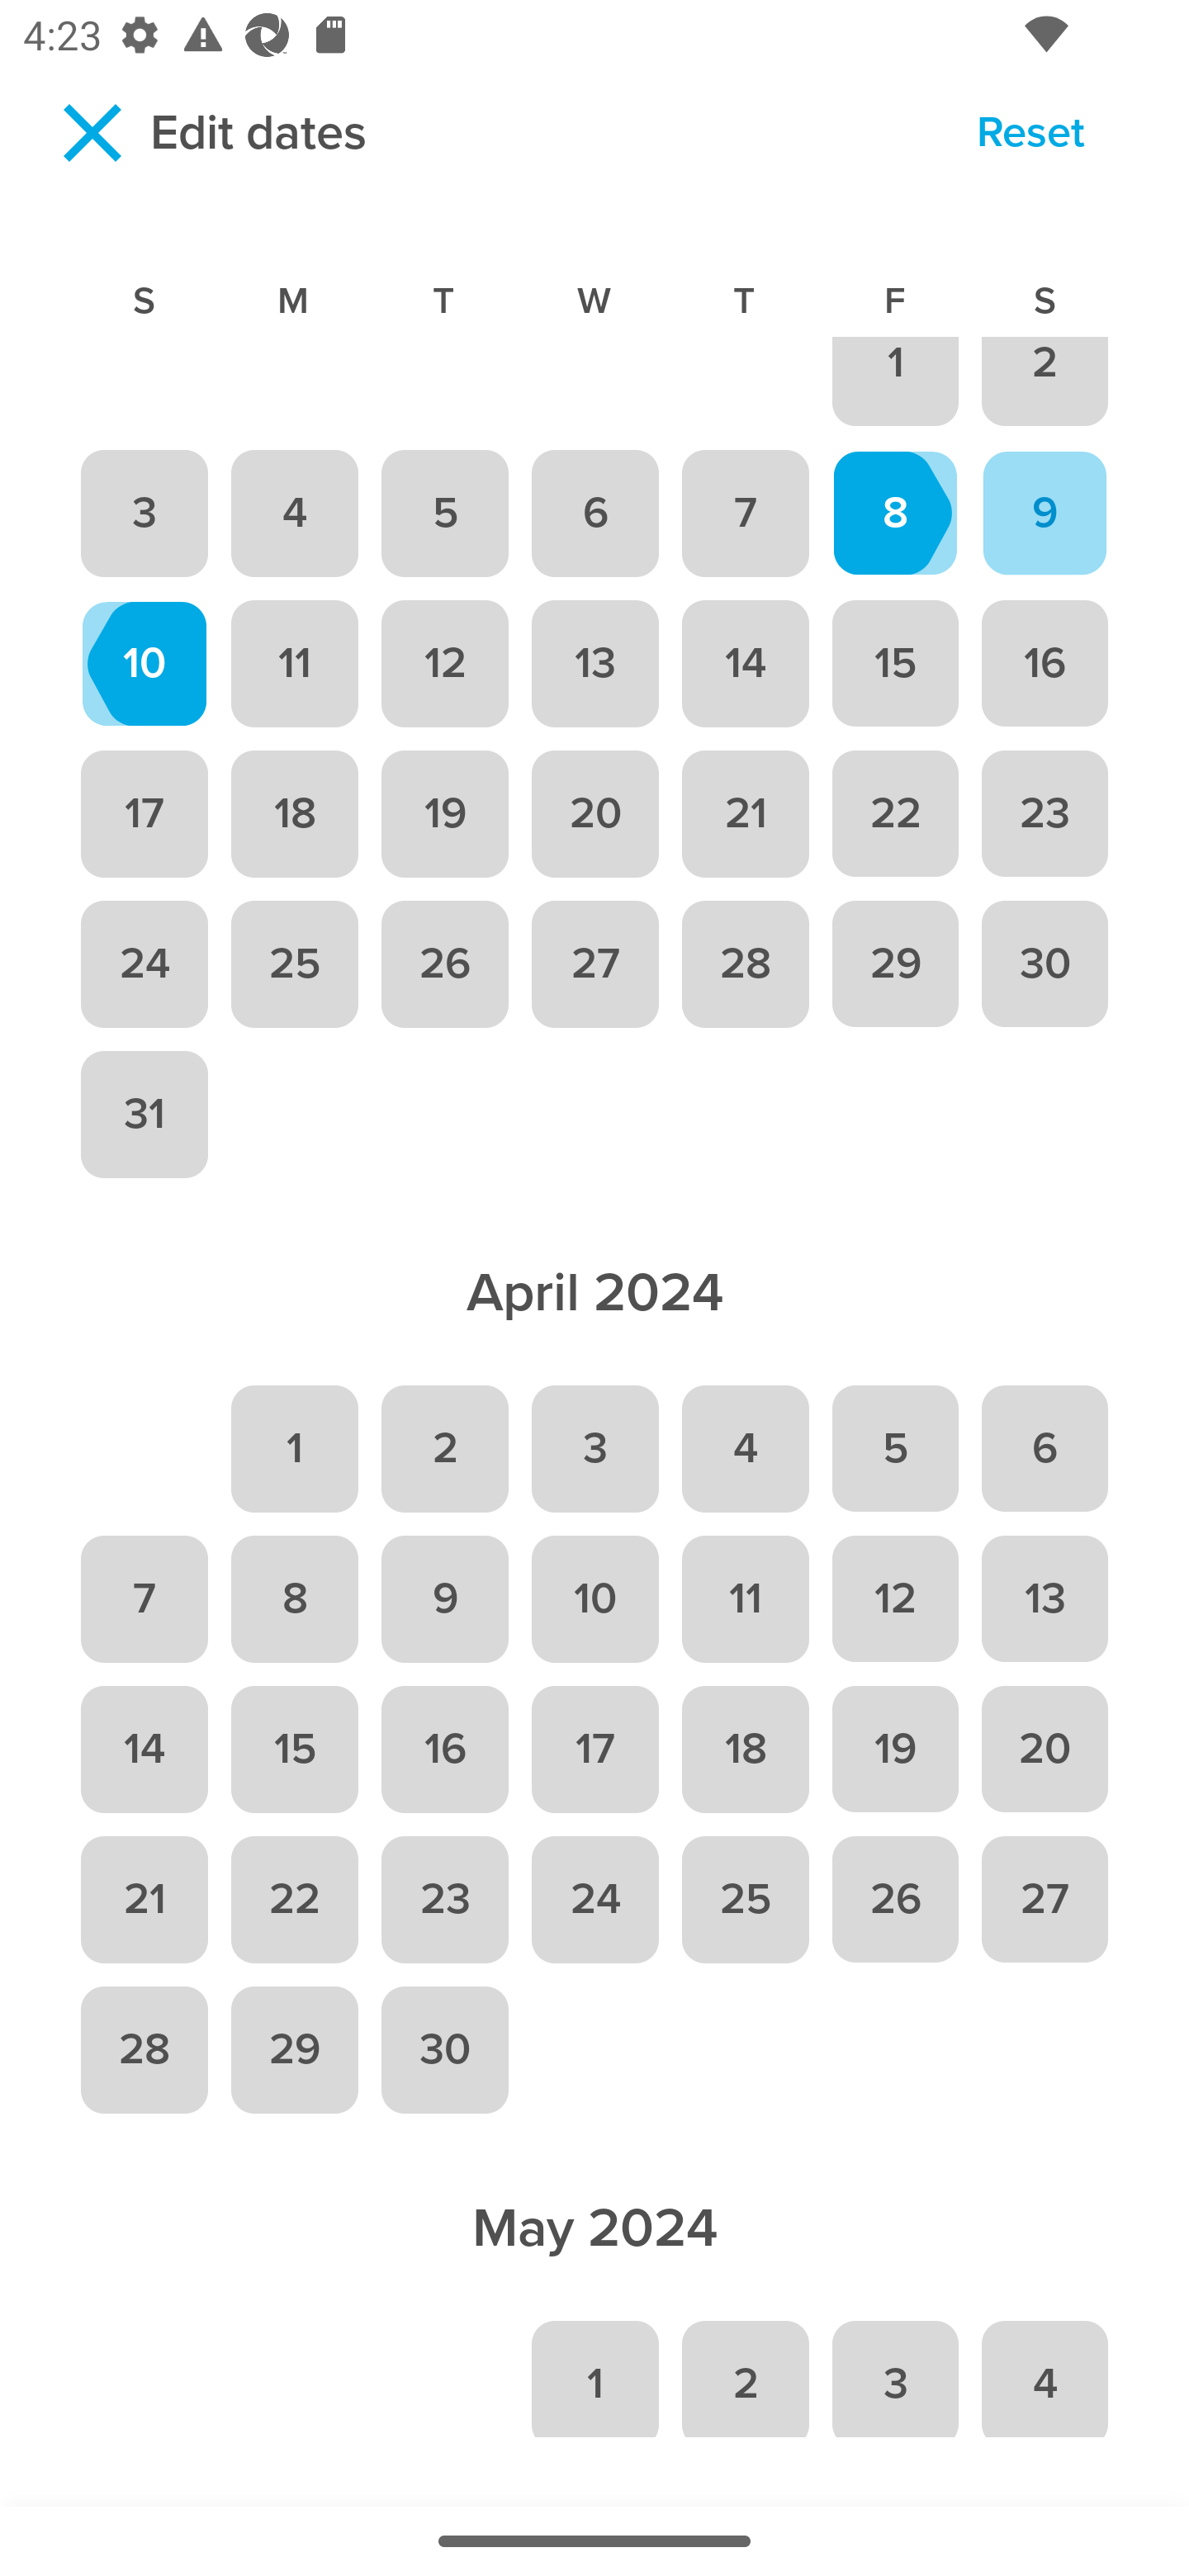  Describe the element at coordinates (594, 2376) in the screenshot. I see `1` at that location.